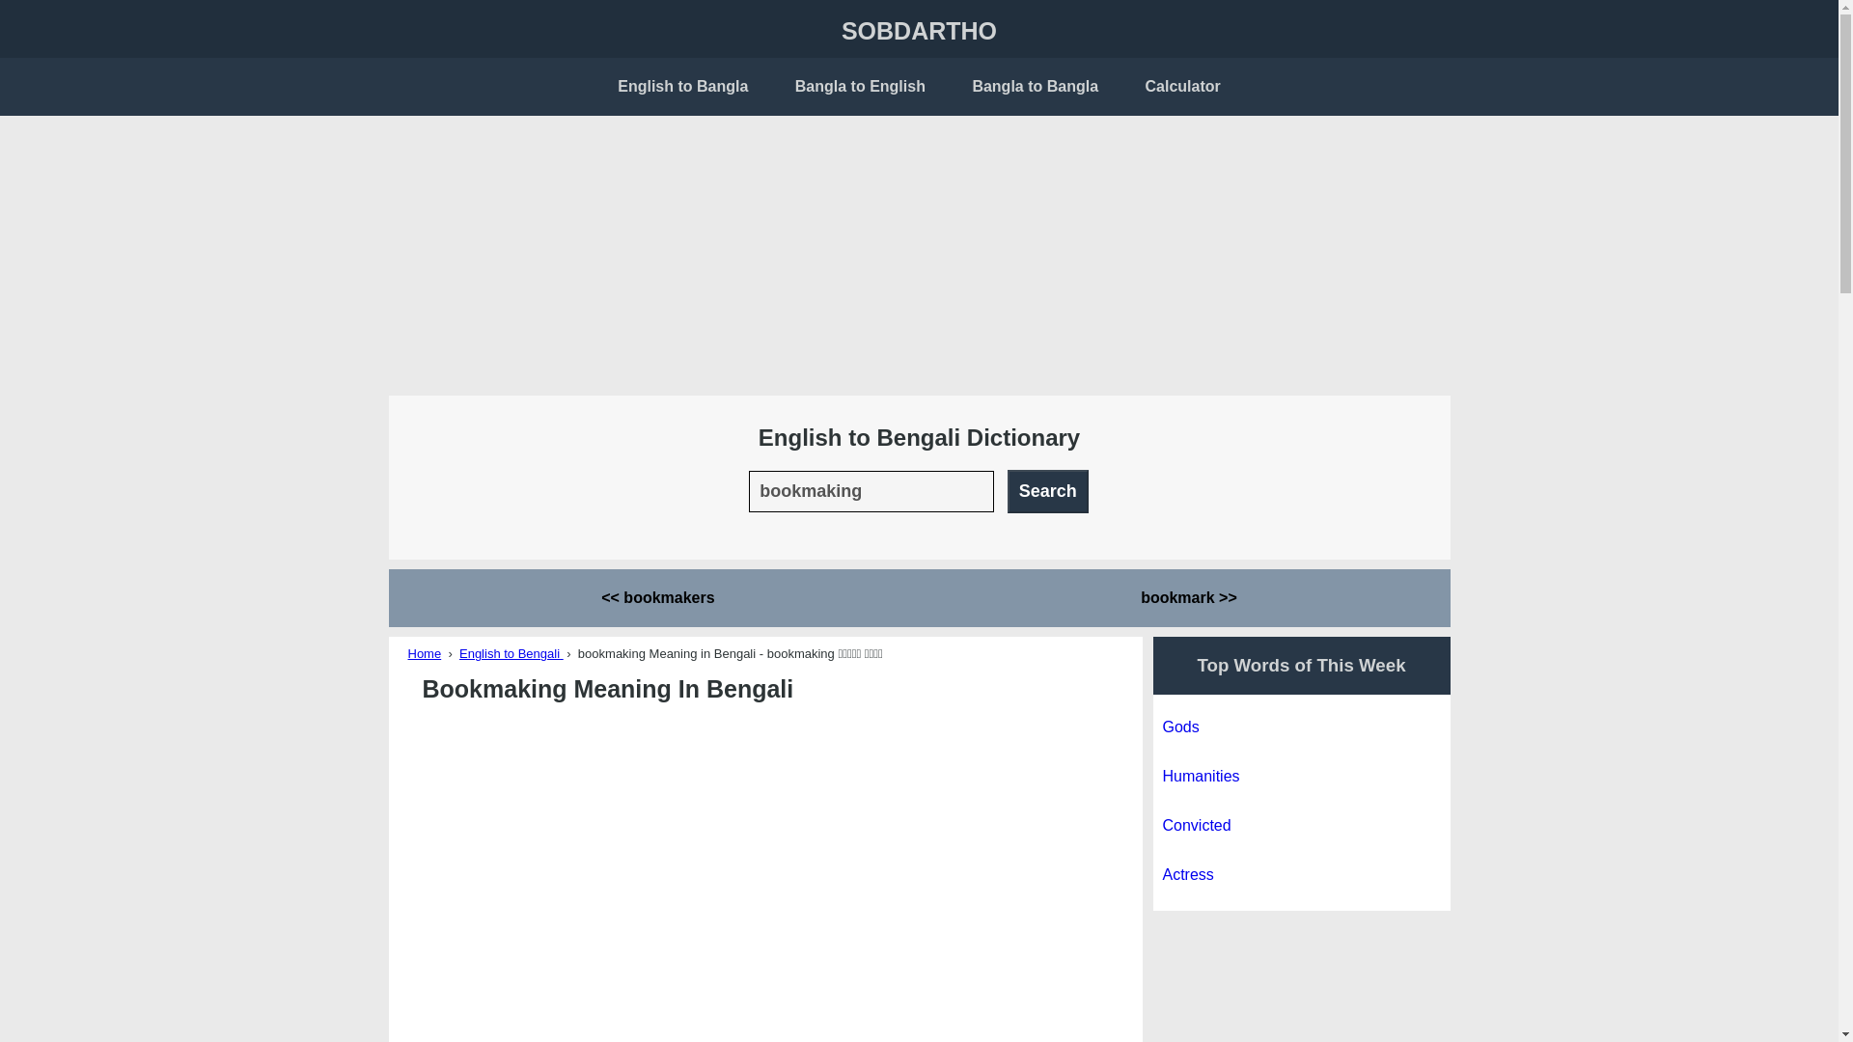 This screenshot has height=1042, width=1853. Describe the element at coordinates (1201, 776) in the screenshot. I see `Humanities` at that location.